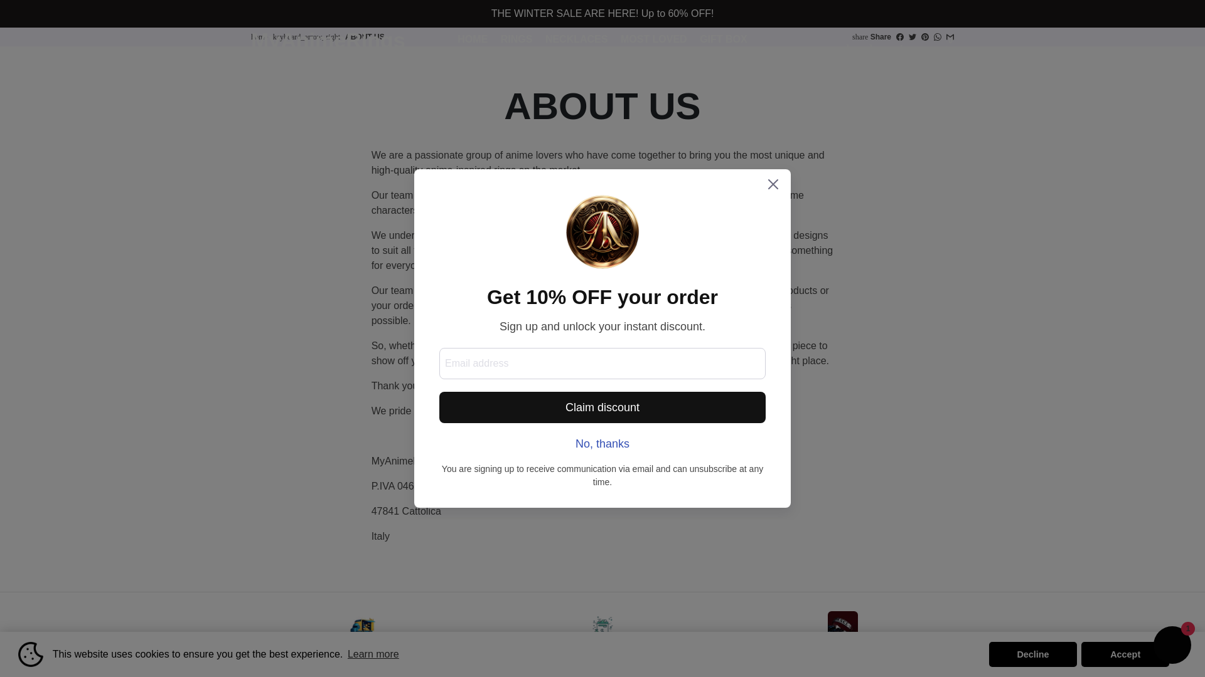 Image resolution: width=1205 pixels, height=677 pixels. What do you see at coordinates (906, 49) in the screenshot?
I see `Cart` at bounding box center [906, 49].